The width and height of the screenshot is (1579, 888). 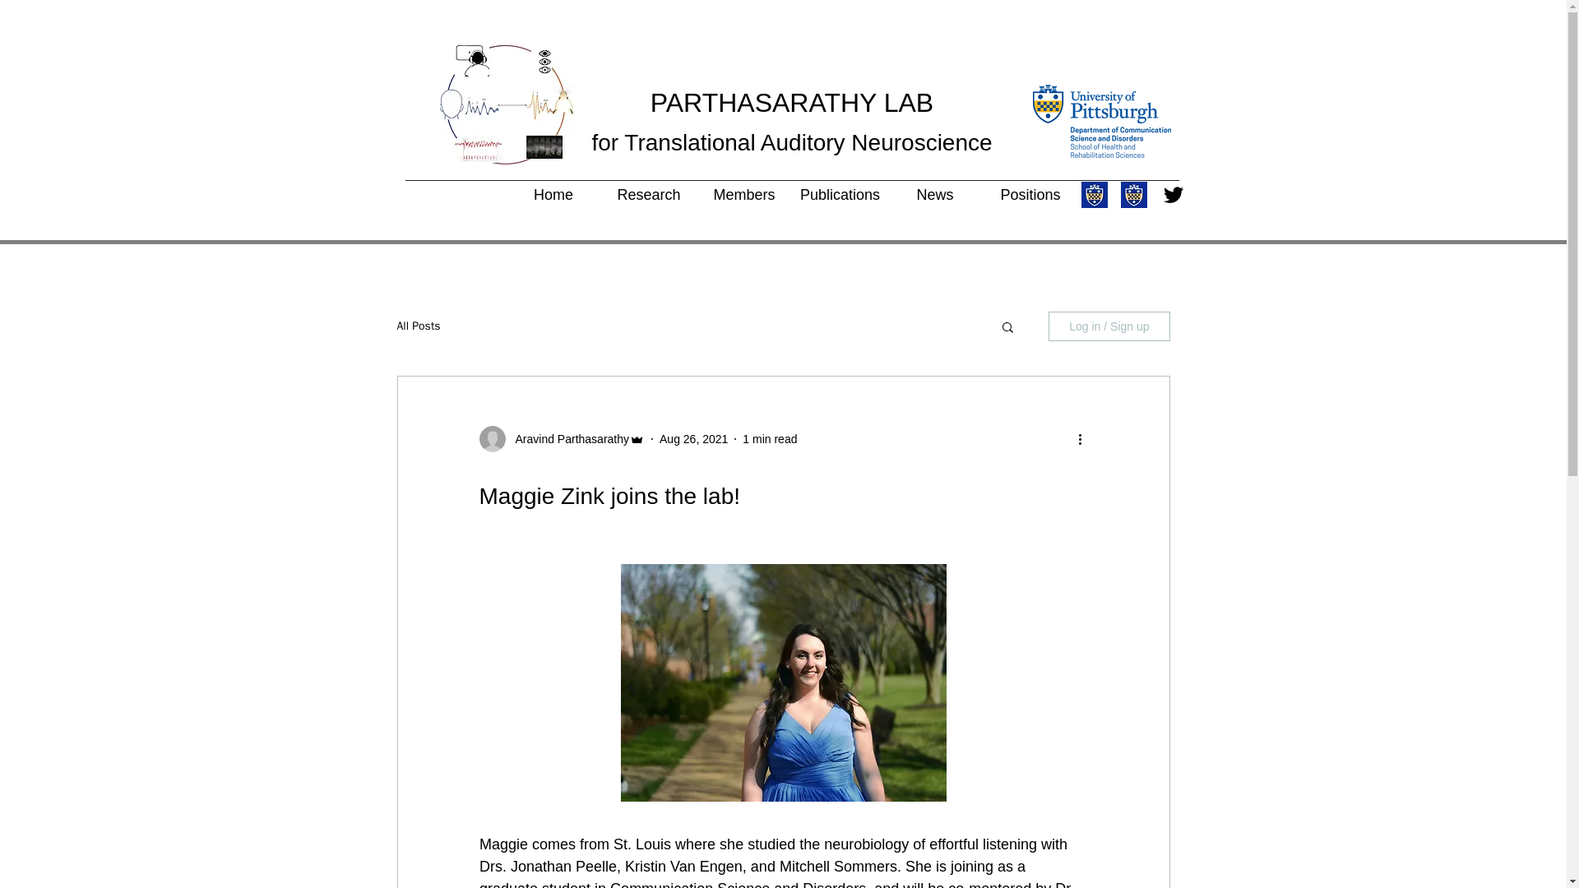 I want to click on PARTHASARATHY LAB, so click(x=791, y=102).